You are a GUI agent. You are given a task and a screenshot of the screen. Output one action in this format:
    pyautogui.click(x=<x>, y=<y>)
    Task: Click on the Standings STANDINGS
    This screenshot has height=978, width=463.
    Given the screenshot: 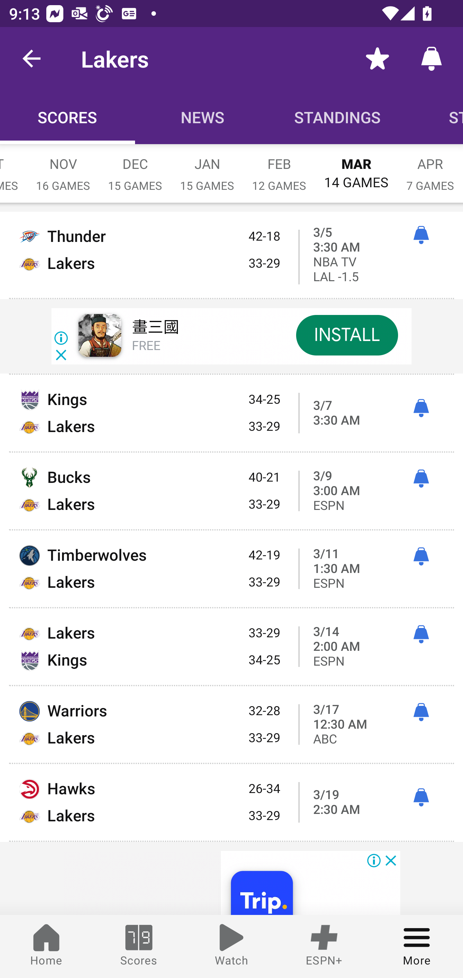 What is the action you would take?
    pyautogui.click(x=338, y=116)
    